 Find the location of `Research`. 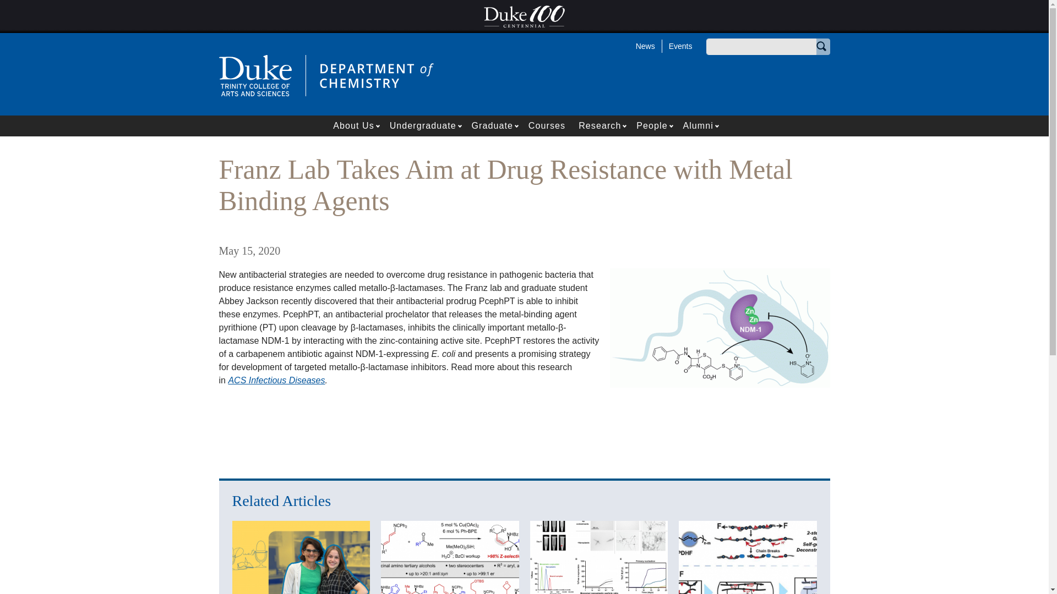

Research is located at coordinates (596, 125).